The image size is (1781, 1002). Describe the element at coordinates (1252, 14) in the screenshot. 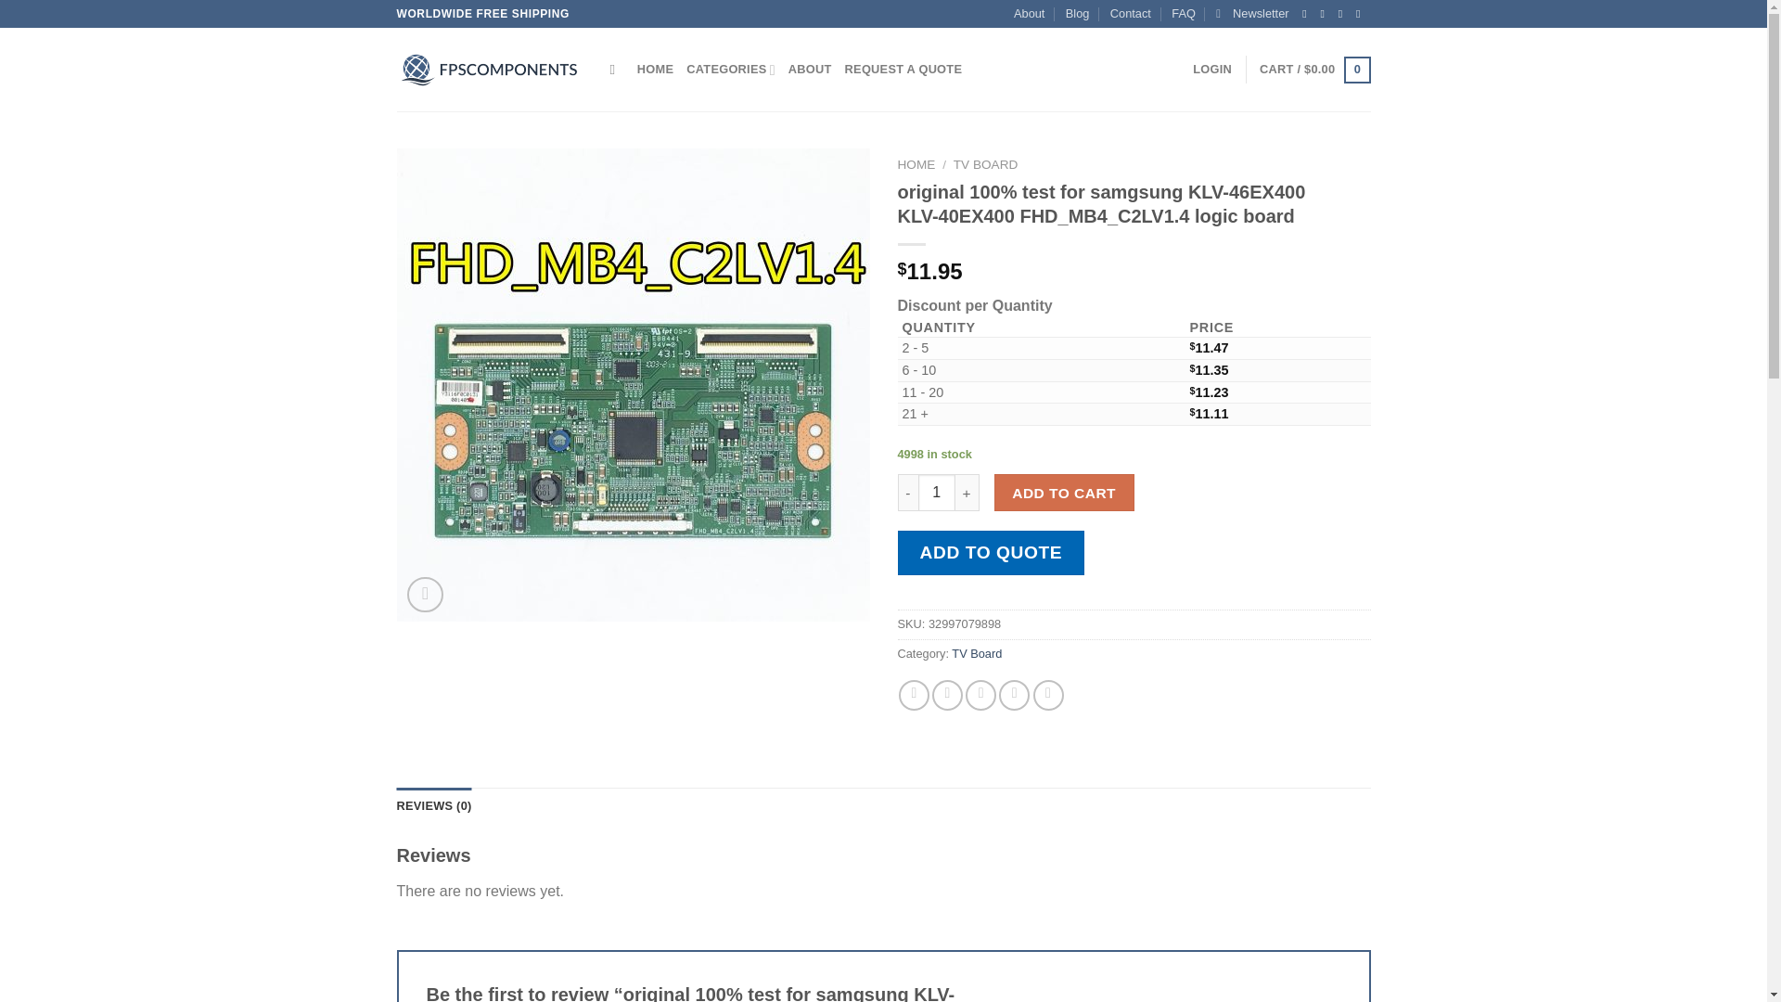

I see `Sign up for Newsletter` at that location.